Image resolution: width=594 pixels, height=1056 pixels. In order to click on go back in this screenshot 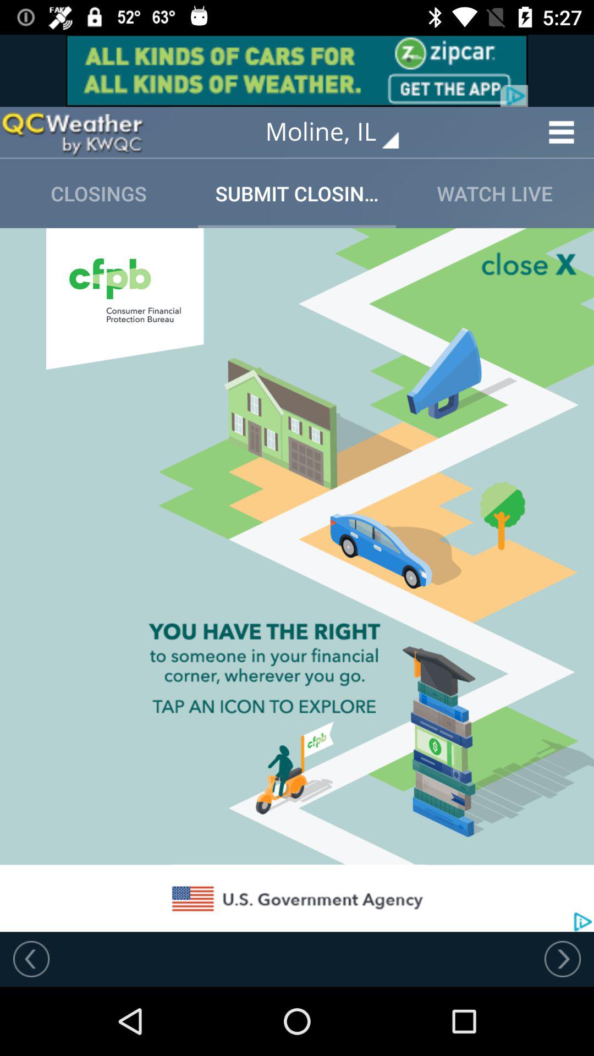, I will do `click(31, 959)`.